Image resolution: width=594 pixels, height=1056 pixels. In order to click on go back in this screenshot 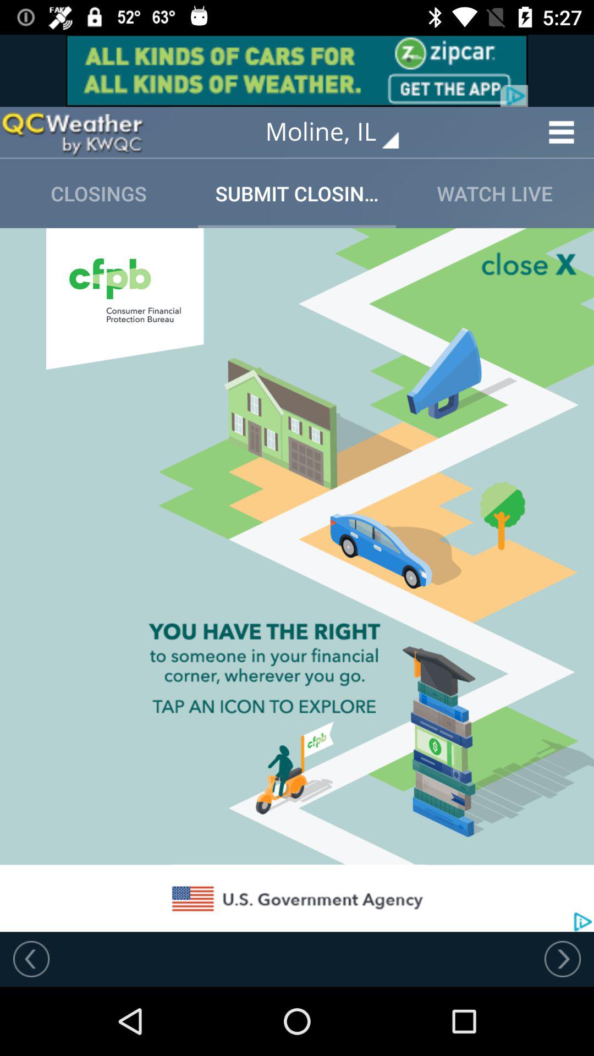, I will do `click(31, 959)`.